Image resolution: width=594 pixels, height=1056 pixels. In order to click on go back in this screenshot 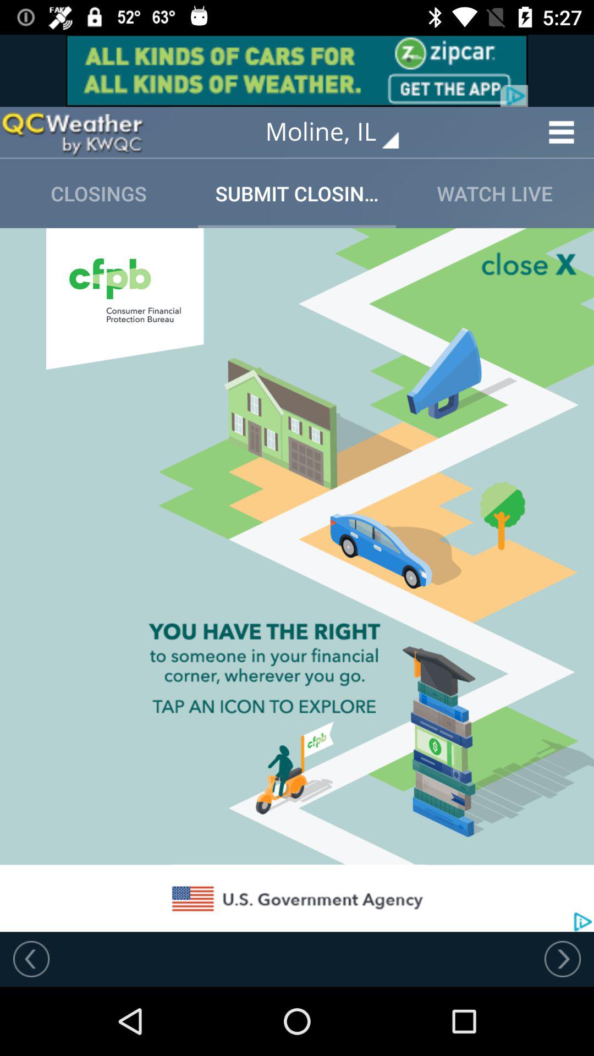, I will do `click(31, 959)`.